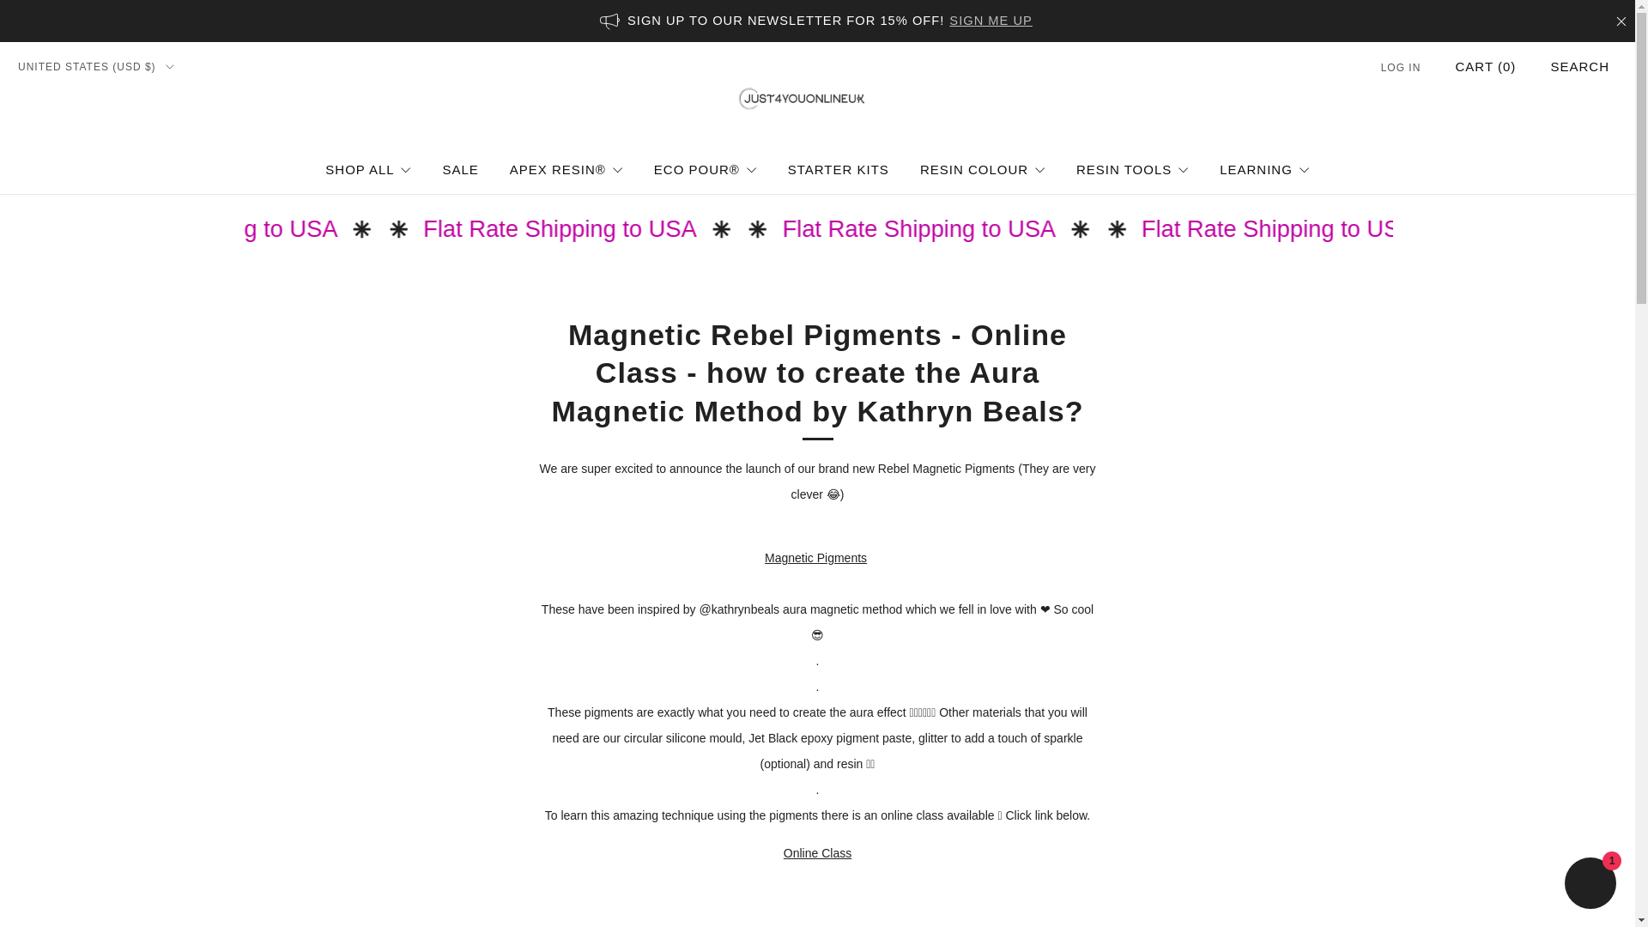 Image resolution: width=1648 pixels, height=927 pixels. Describe the element at coordinates (690, 229) in the screenshot. I see `Flat Rate Shipping to USA` at that location.